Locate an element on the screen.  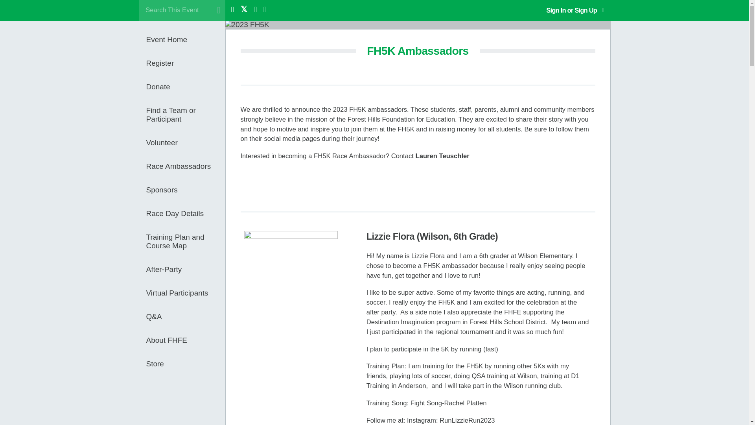
Virtual Participants is located at coordinates (186, 293).